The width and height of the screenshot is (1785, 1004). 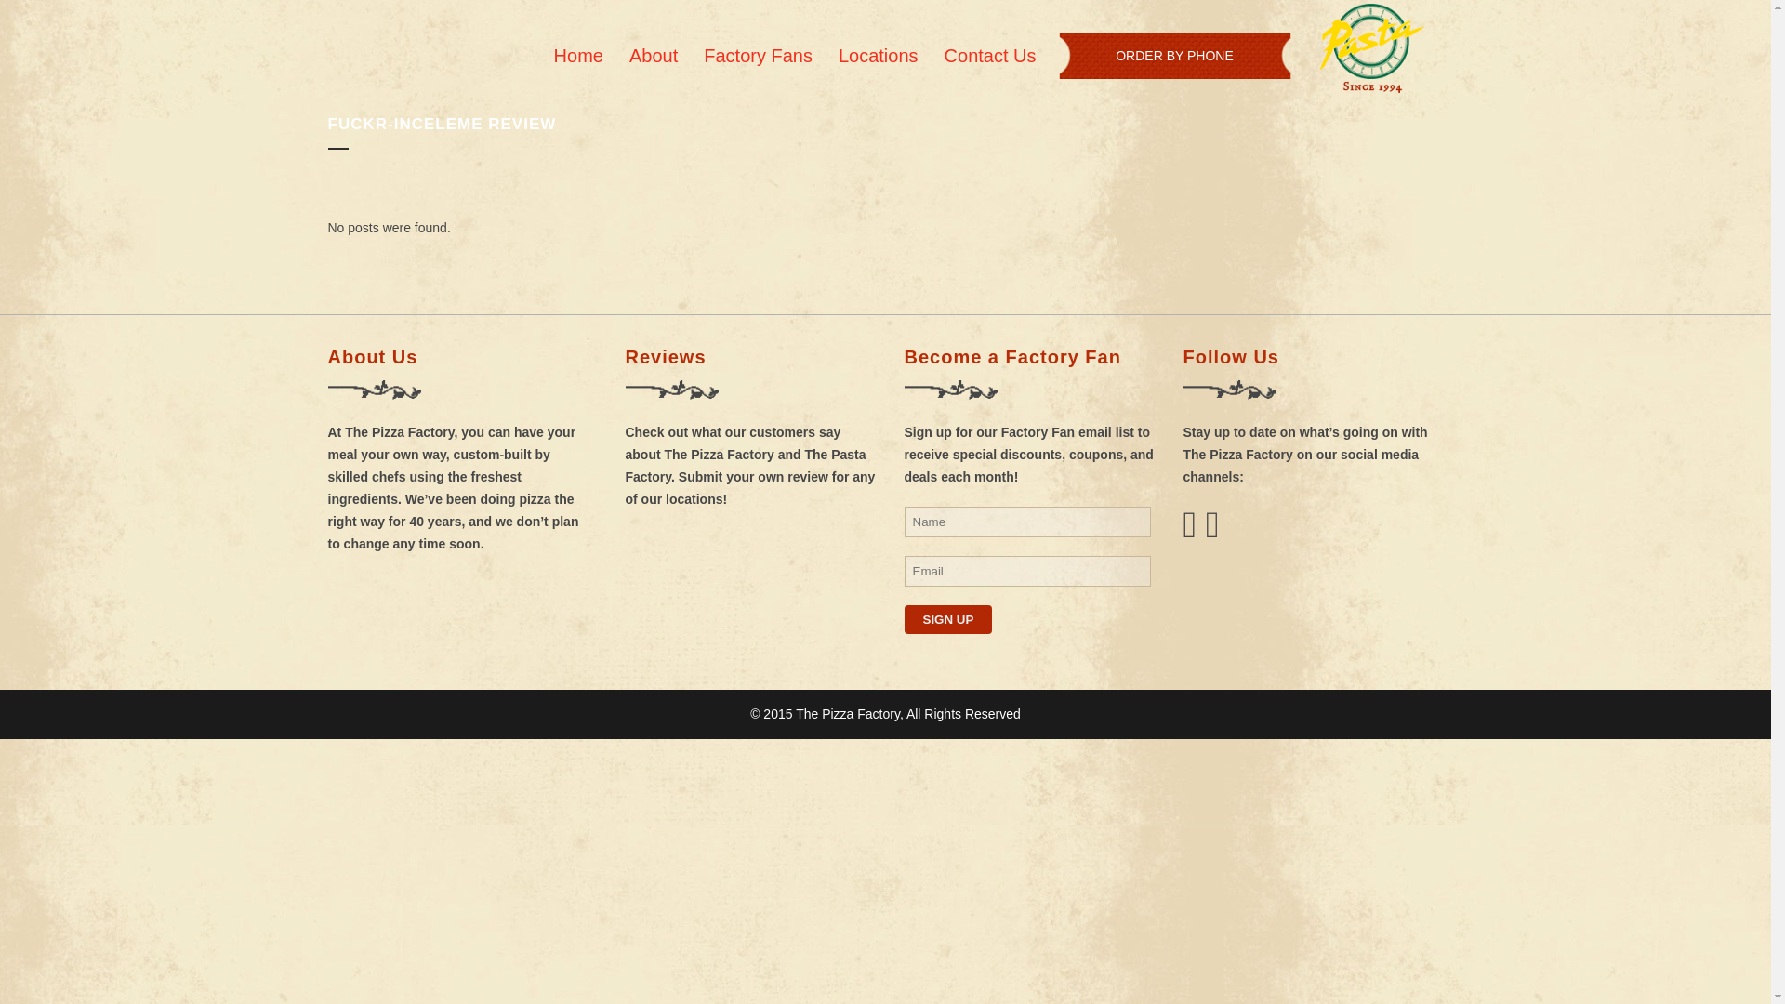 What do you see at coordinates (878, 56) in the screenshot?
I see `Locations` at bounding box center [878, 56].